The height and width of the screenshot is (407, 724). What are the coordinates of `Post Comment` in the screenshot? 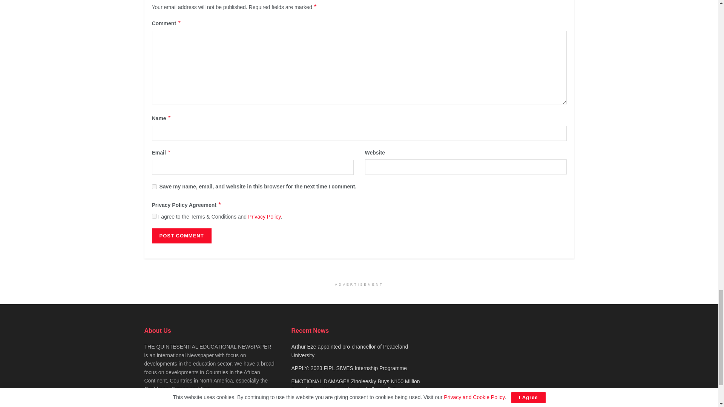 It's located at (181, 236).